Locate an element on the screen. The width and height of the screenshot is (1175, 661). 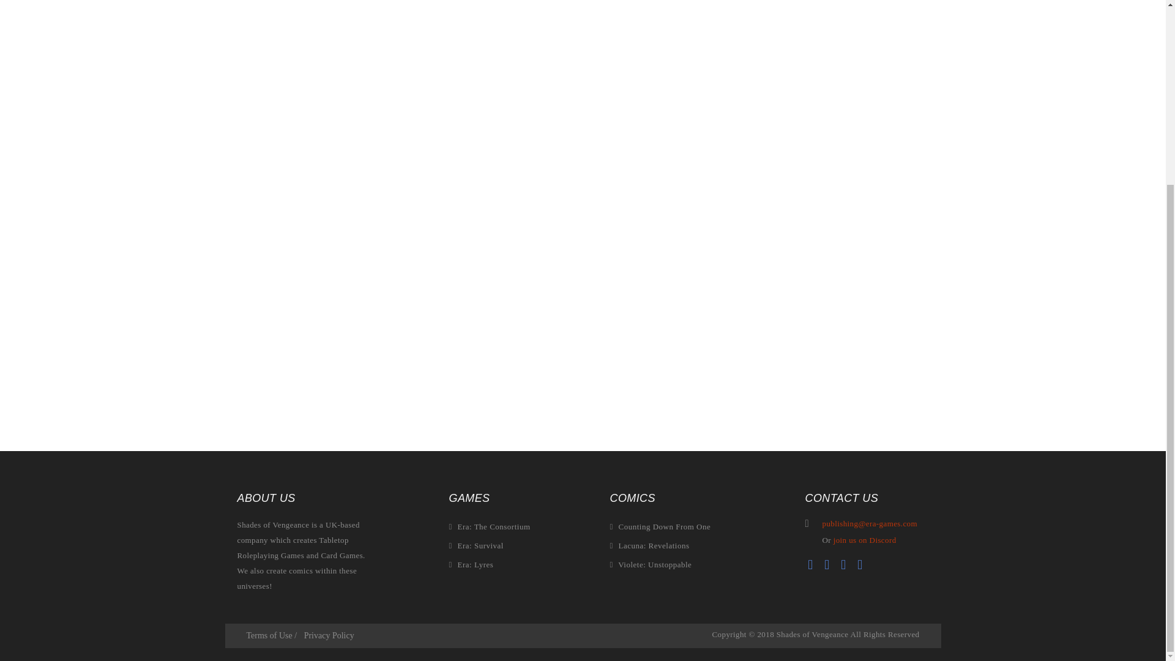
Counting Down From One is located at coordinates (660, 526).